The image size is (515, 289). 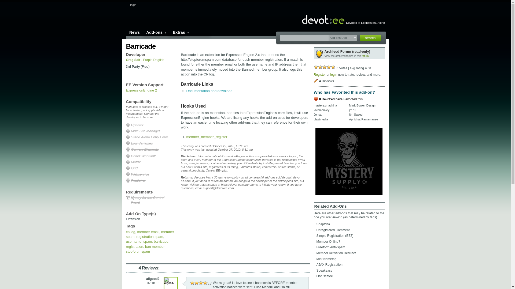 I want to click on Not compatible or untested with Grid, so click(x=150, y=169).